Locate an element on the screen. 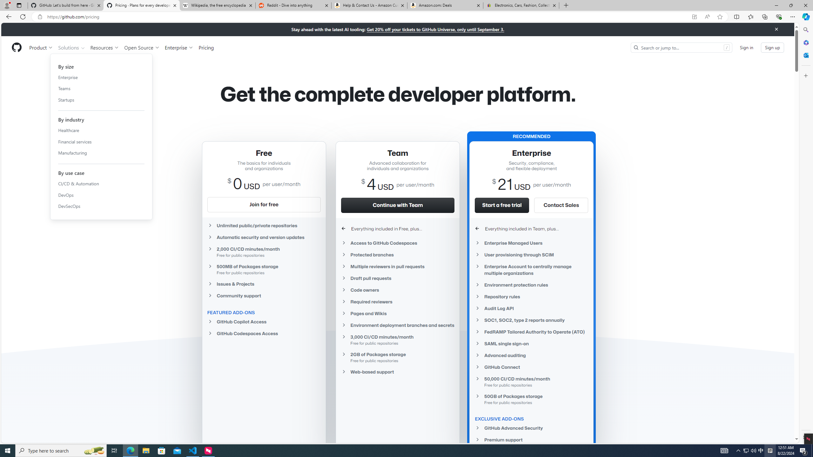  Advanced auditing is located at coordinates (532, 355).